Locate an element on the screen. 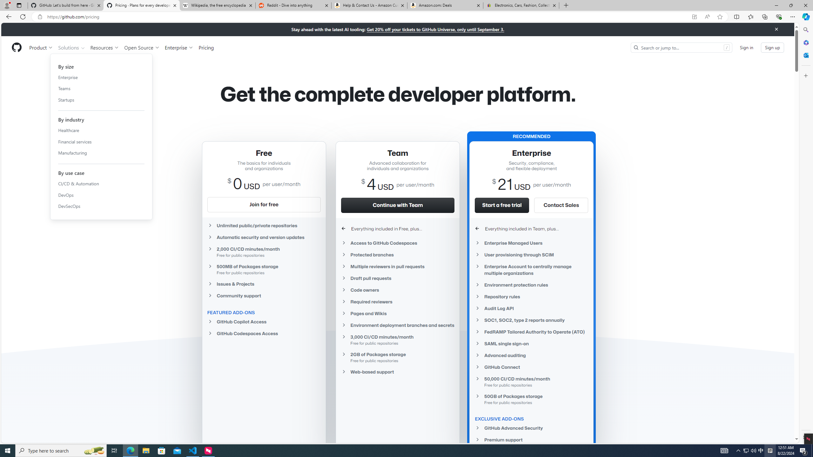  Advanced auditing is located at coordinates (532, 355).